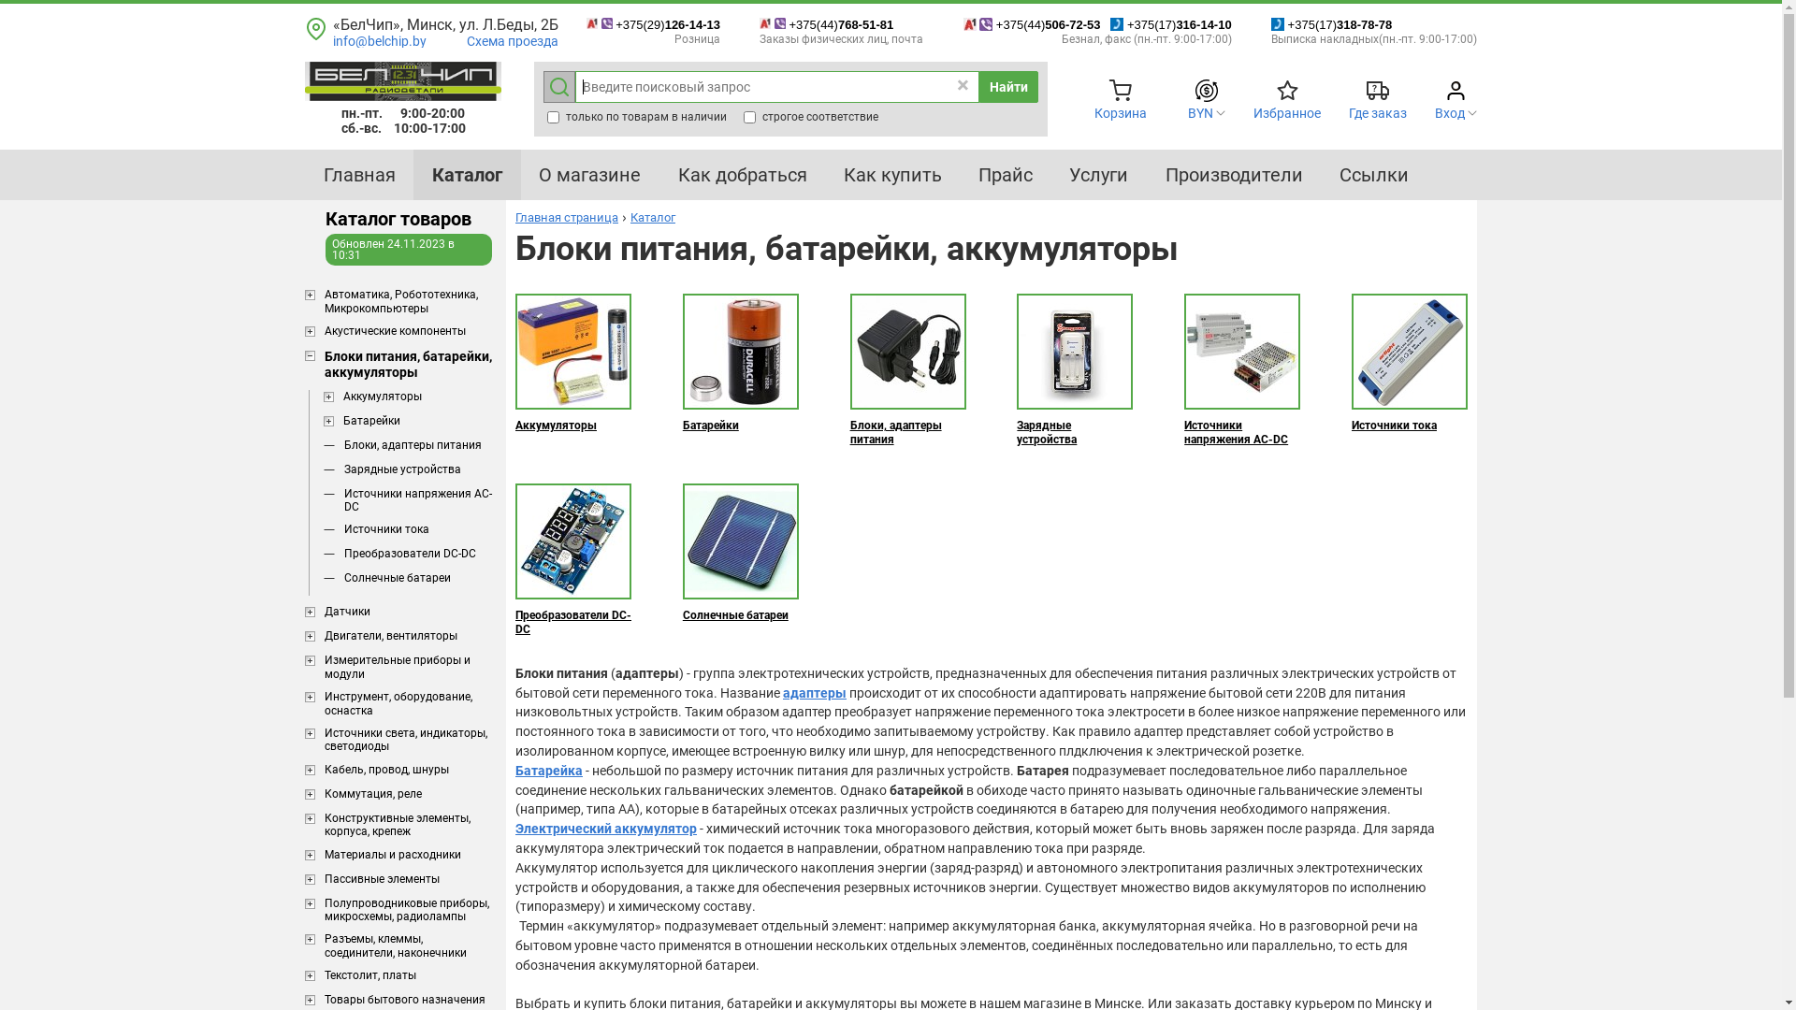 This screenshot has height=1010, width=1796. What do you see at coordinates (1201, 113) in the screenshot?
I see `BYN` at bounding box center [1201, 113].